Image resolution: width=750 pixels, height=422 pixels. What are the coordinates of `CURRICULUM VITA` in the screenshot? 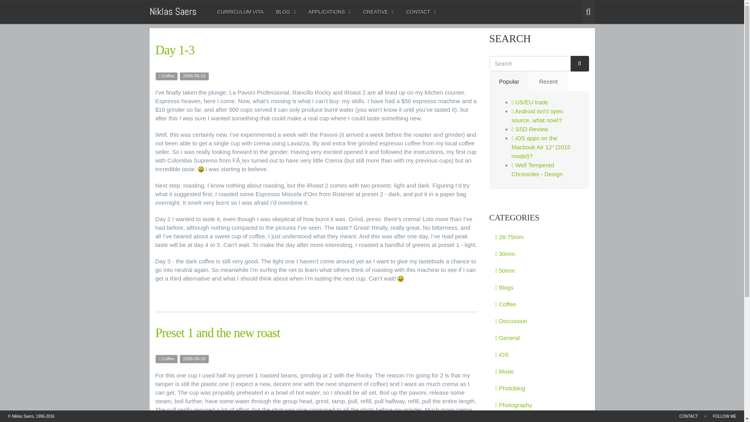 It's located at (240, 12).